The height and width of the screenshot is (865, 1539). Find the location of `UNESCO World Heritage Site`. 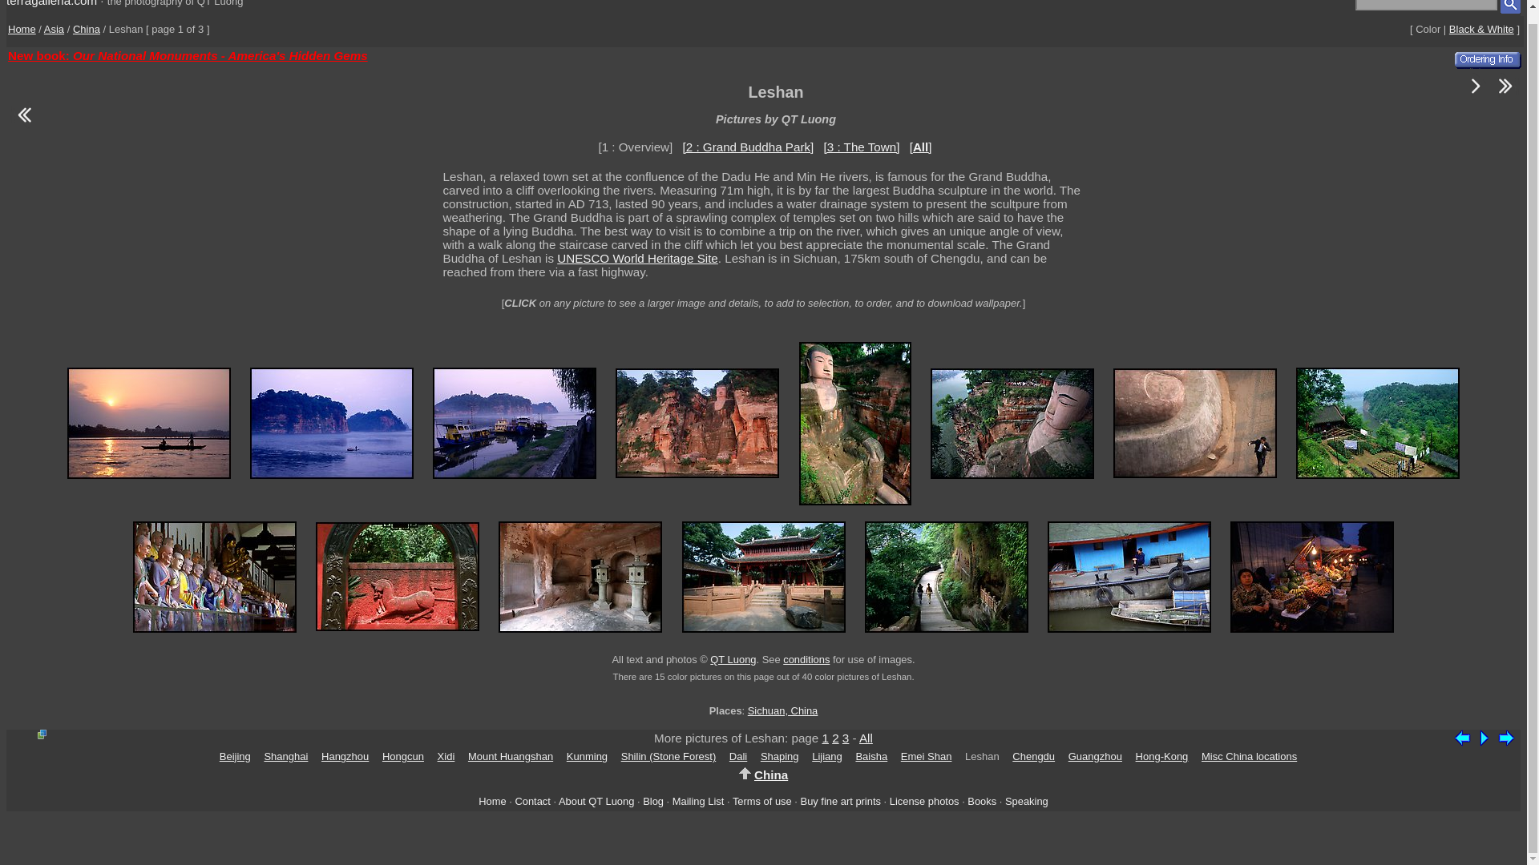

UNESCO World Heritage Site is located at coordinates (638, 258).